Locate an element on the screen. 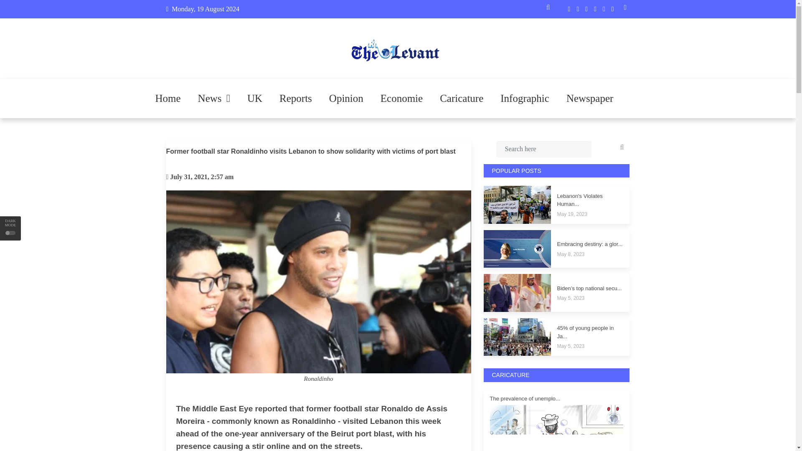 The image size is (802, 451). July 31, 2021, 2:57 am is located at coordinates (201, 177).